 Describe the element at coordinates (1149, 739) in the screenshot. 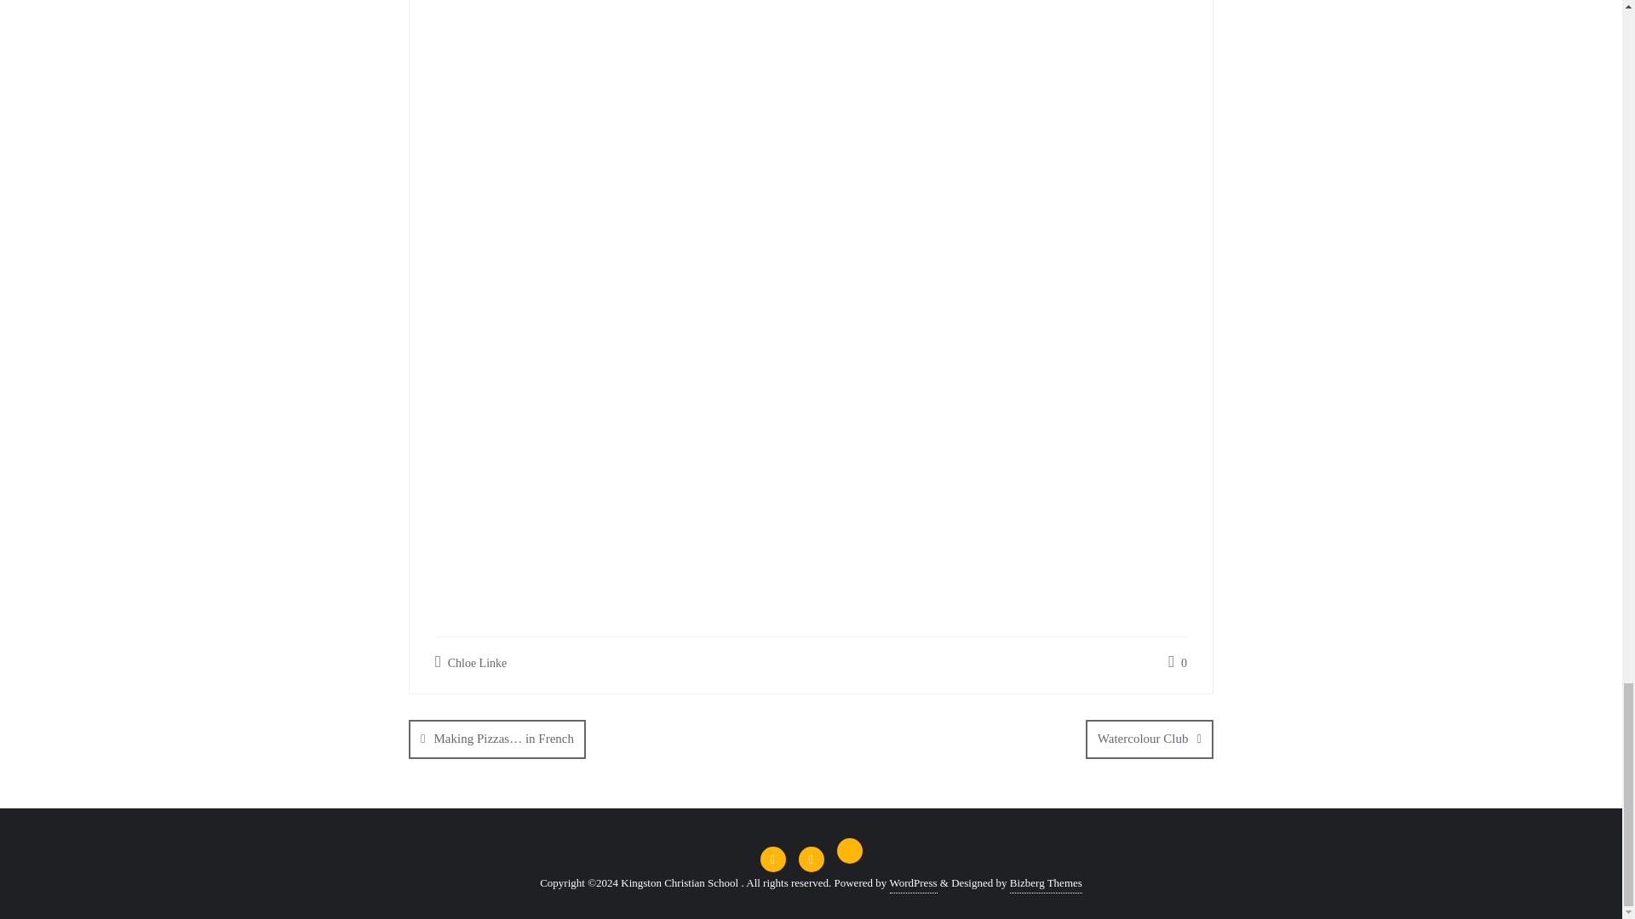

I see `Watercolour Club` at that location.